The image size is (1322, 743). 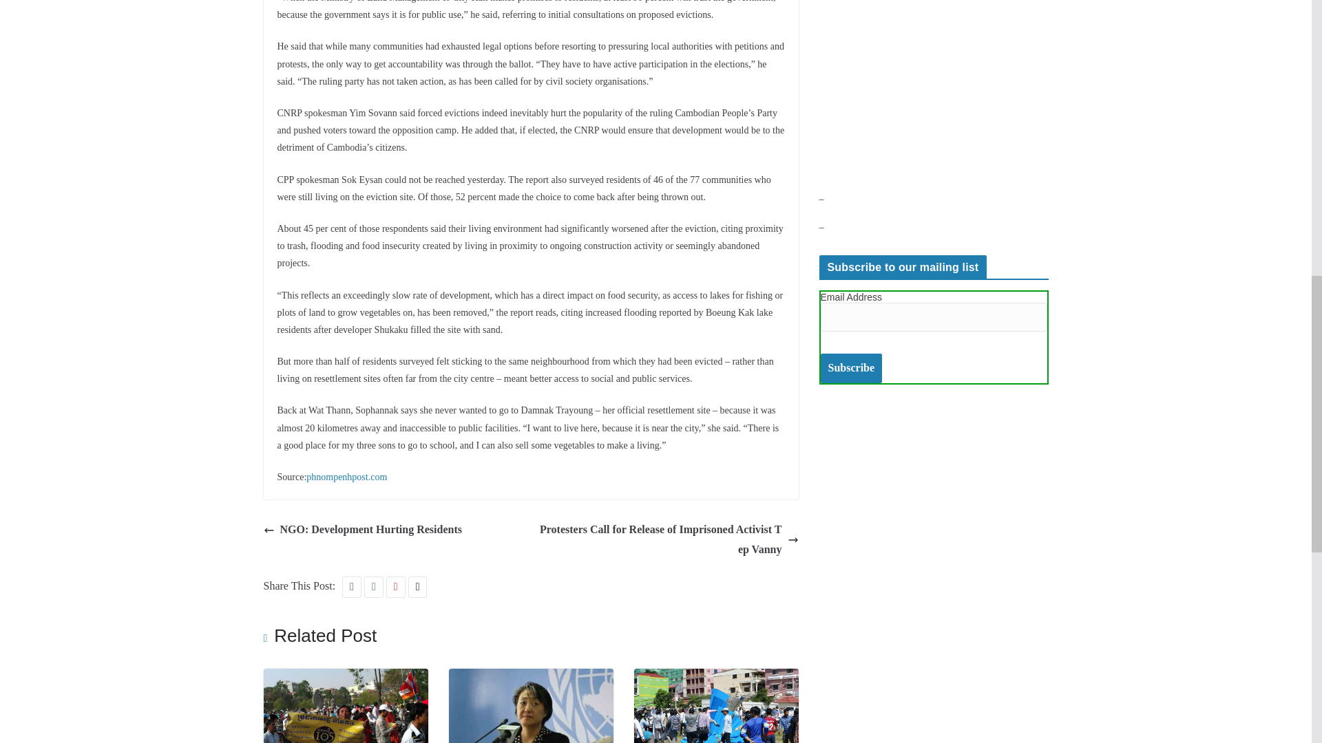 I want to click on Subscribe, so click(x=852, y=369).